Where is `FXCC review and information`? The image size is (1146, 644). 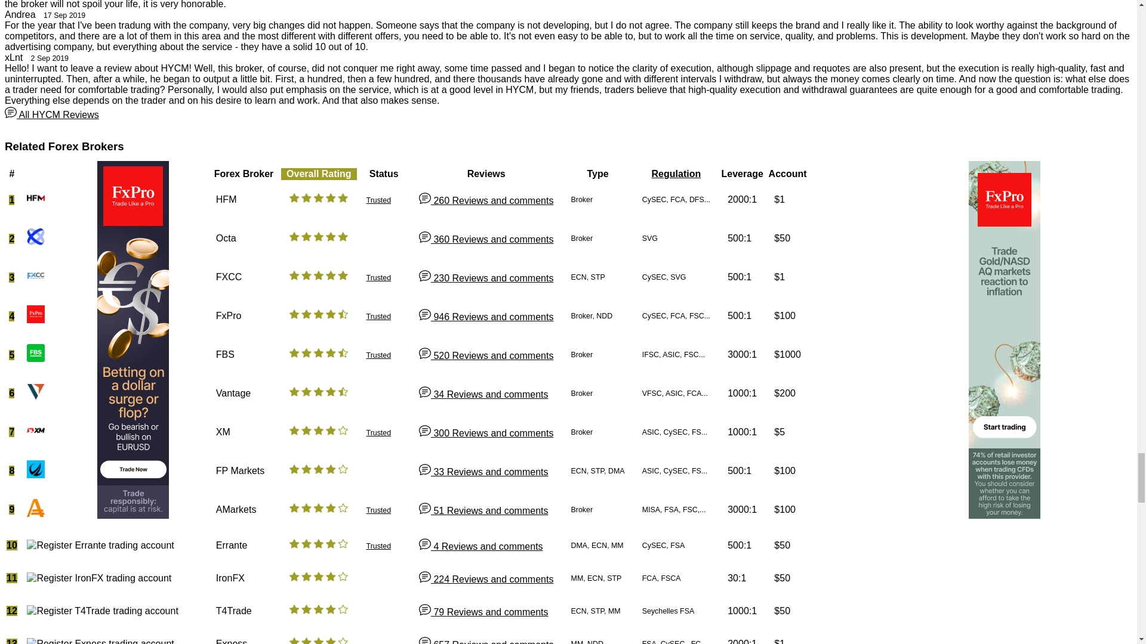
FXCC review and information is located at coordinates (229, 277).